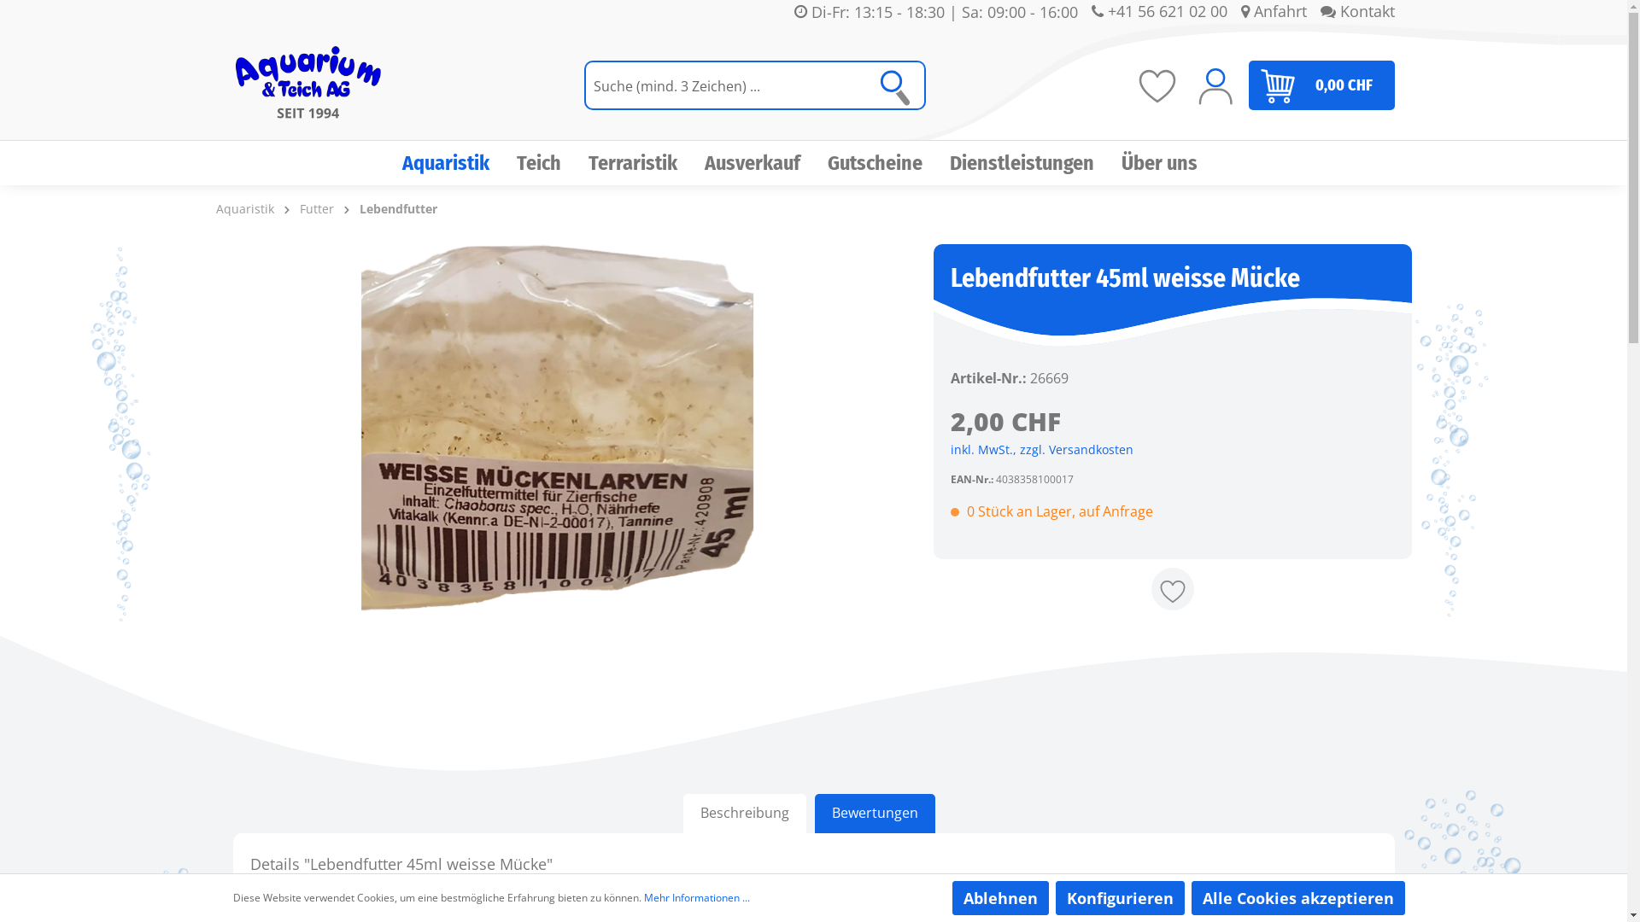  What do you see at coordinates (875, 814) in the screenshot?
I see `Bewertungen` at bounding box center [875, 814].